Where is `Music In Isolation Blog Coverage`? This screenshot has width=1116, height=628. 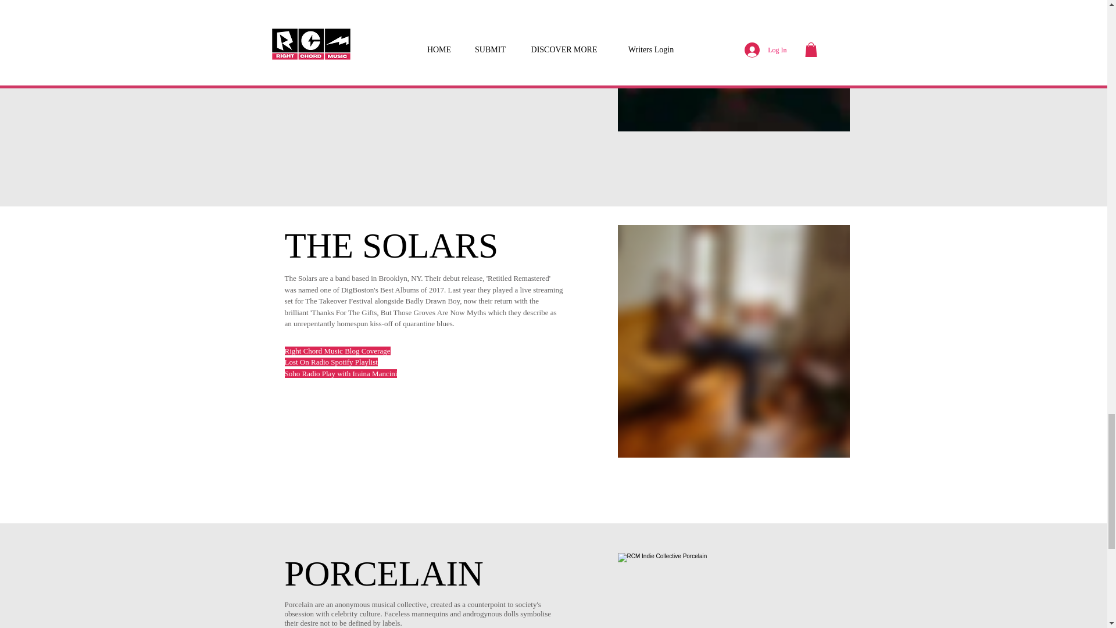 Music In Isolation Blog Coverage is located at coordinates (336, 48).